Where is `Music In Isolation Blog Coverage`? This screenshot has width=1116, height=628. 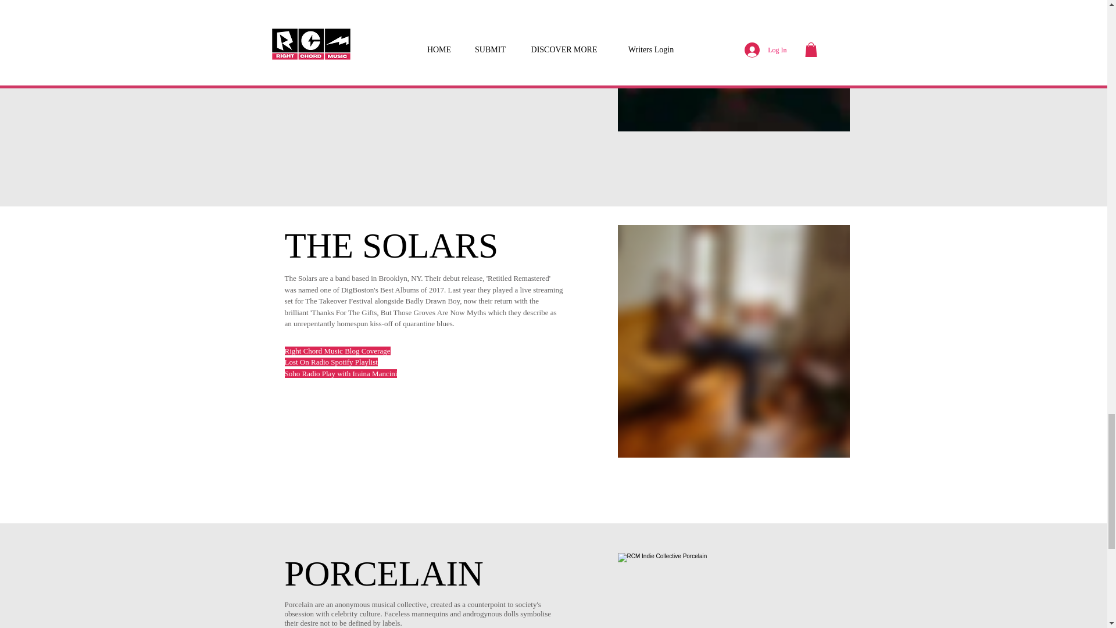 Music In Isolation Blog Coverage is located at coordinates (336, 48).